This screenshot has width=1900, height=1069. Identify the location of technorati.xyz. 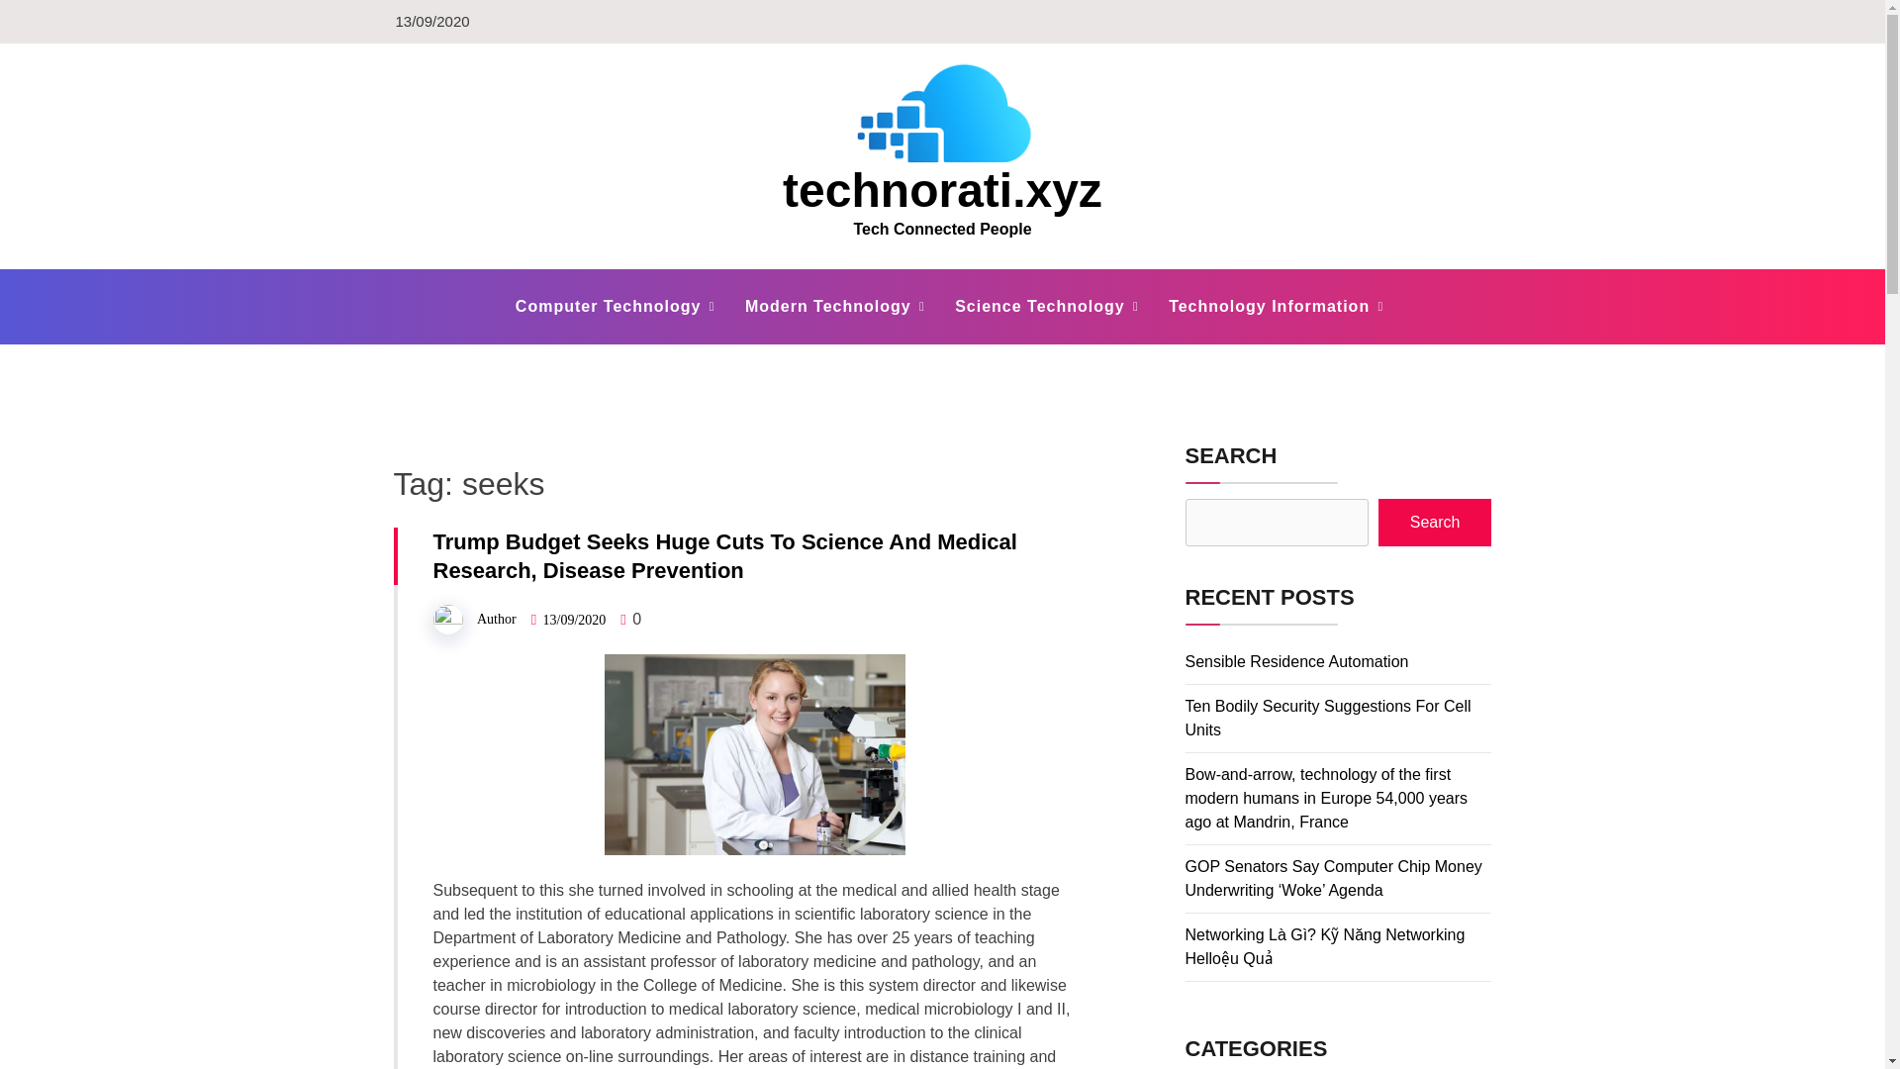
(942, 190).